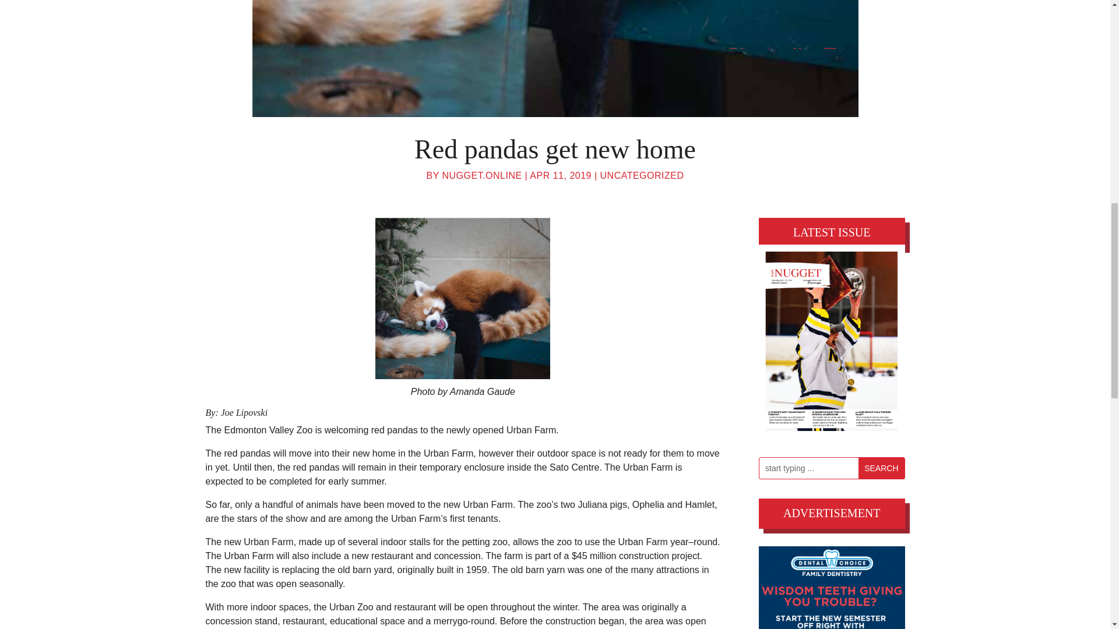 Image resolution: width=1119 pixels, height=629 pixels. Describe the element at coordinates (481, 175) in the screenshot. I see `Posts by nugget.online` at that location.